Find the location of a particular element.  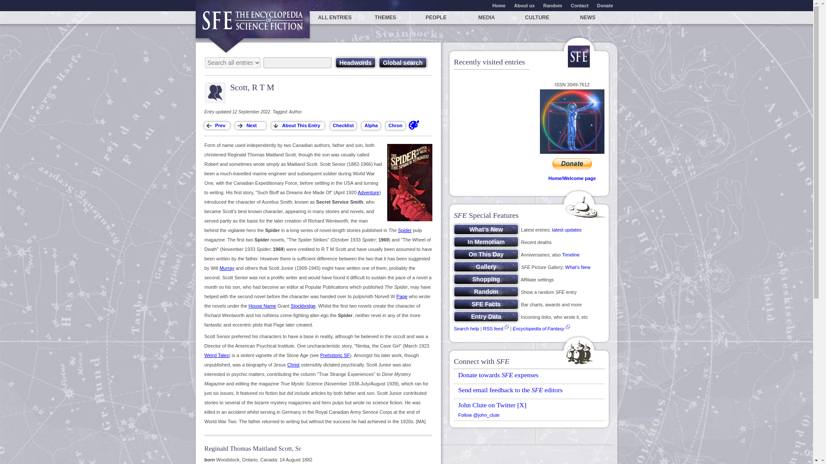

On This Day is located at coordinates (486, 254).